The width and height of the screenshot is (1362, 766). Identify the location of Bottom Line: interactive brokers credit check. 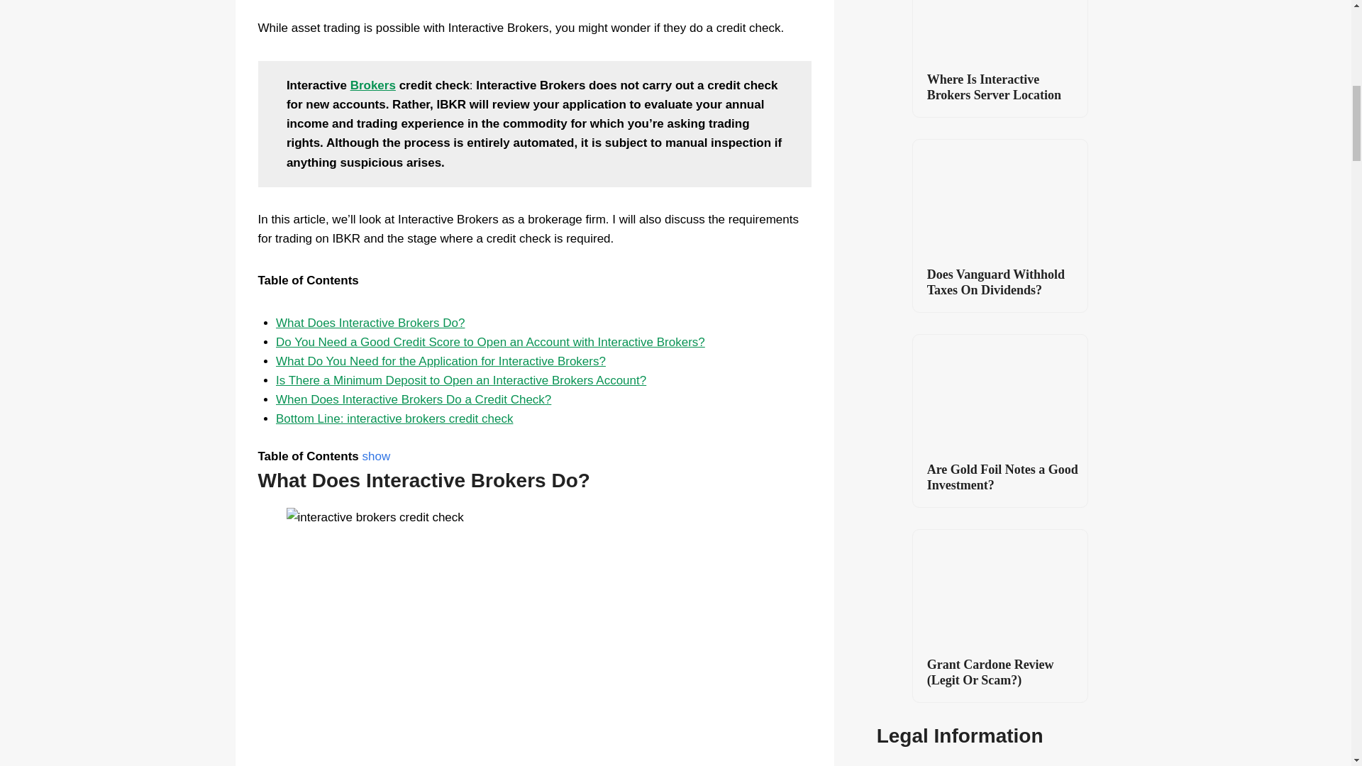
(394, 418).